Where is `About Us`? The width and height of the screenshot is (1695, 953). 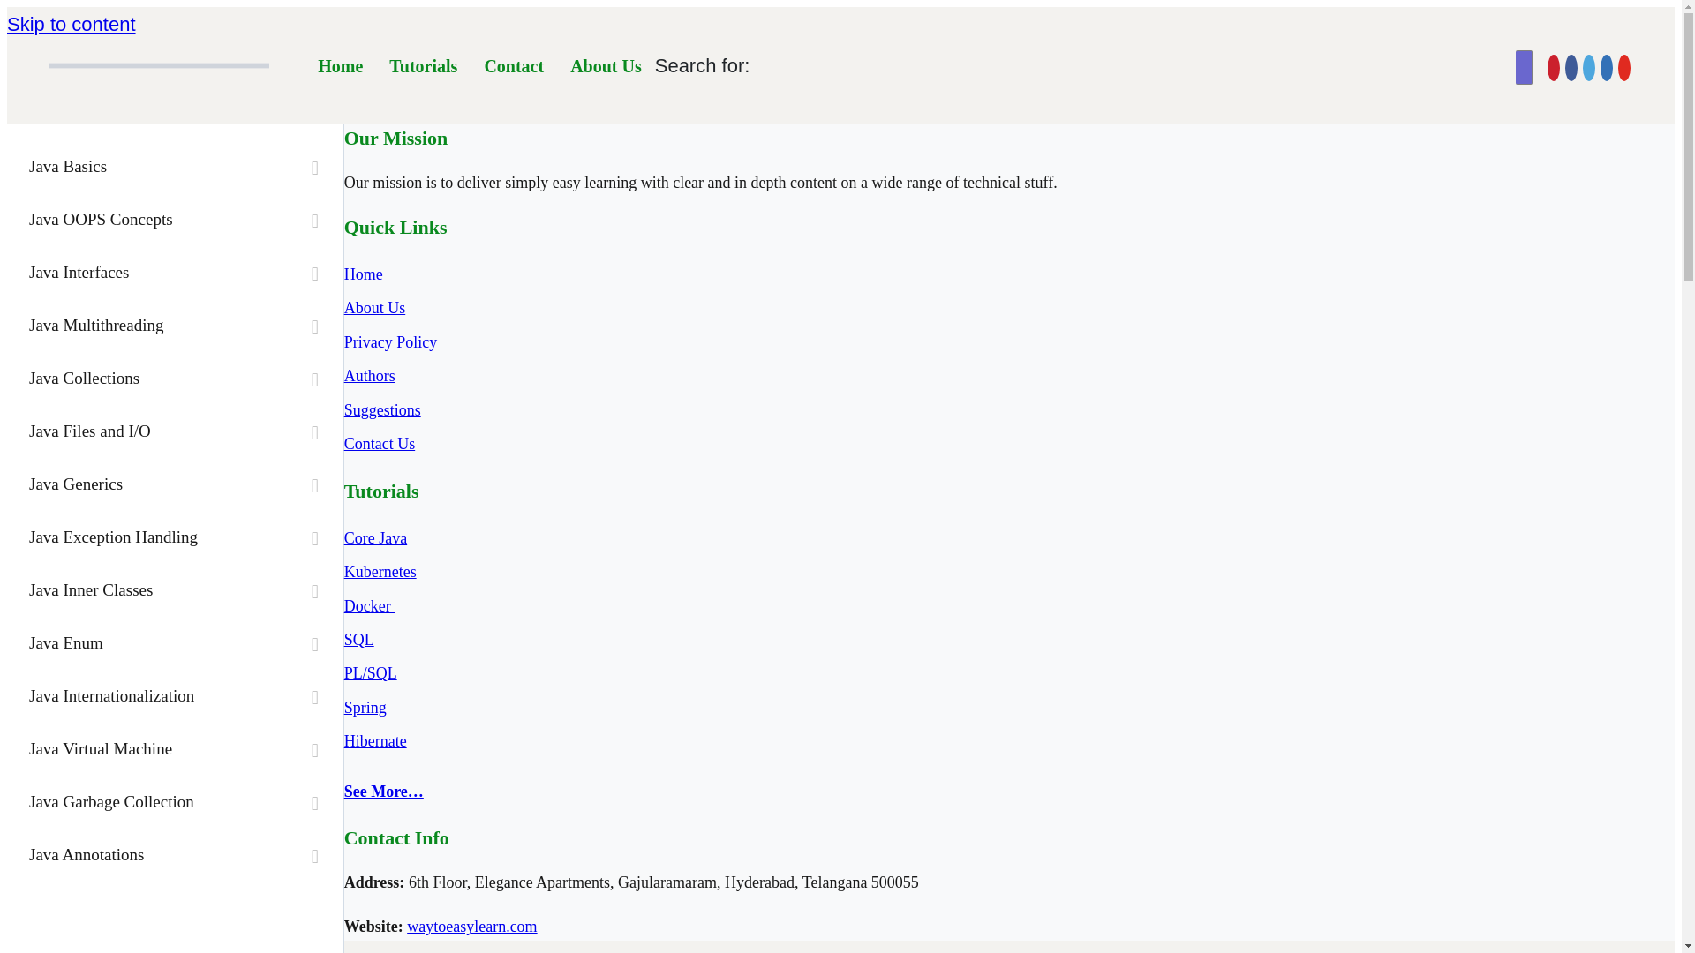
About Us is located at coordinates (606, 65).